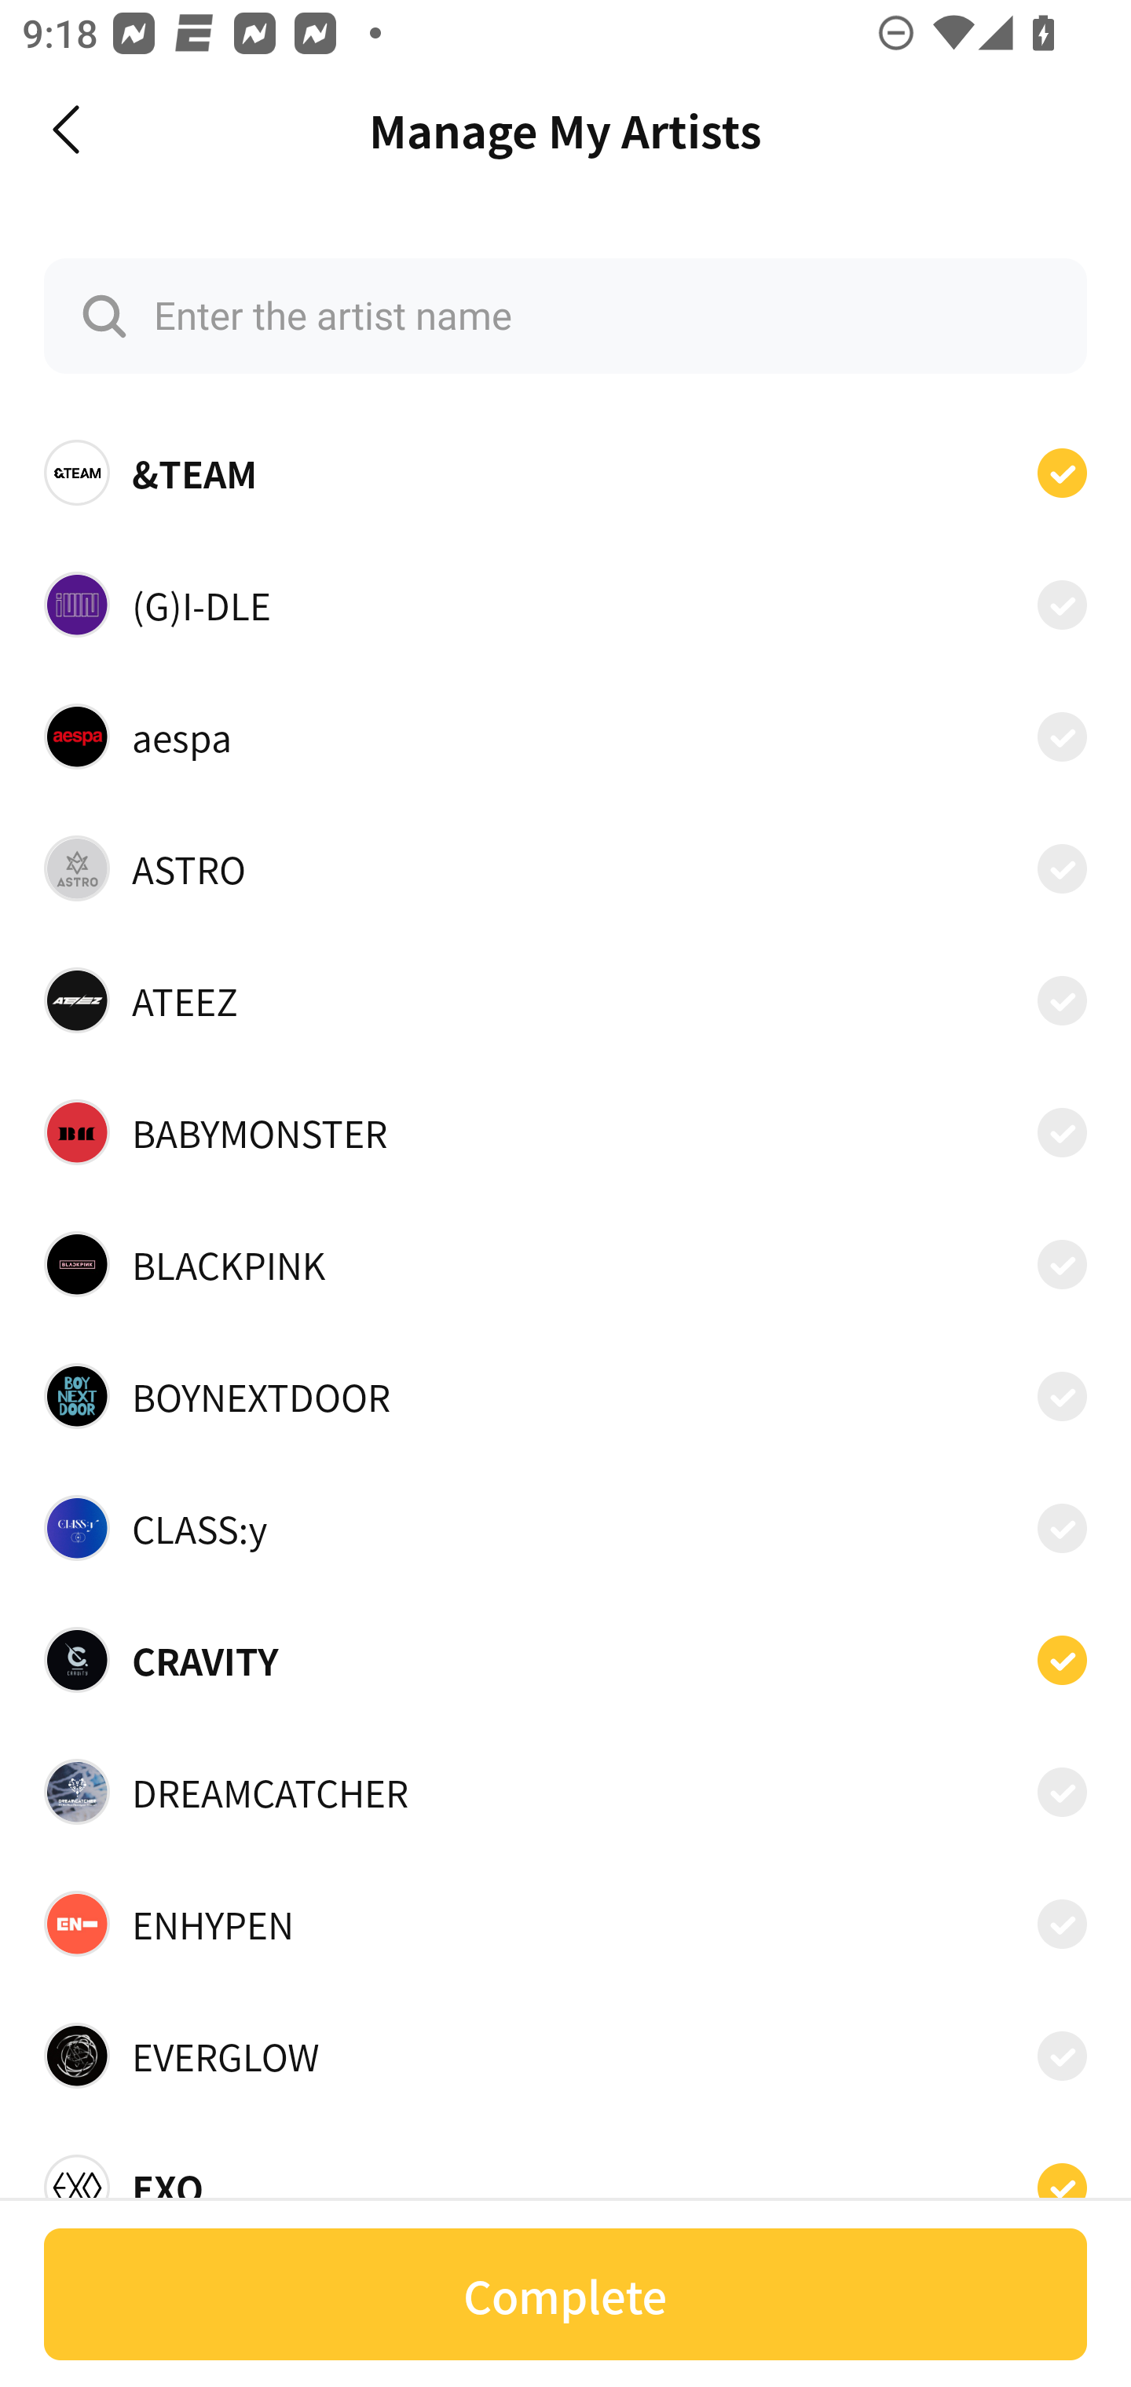 The height and width of the screenshot is (2387, 1131). I want to click on Complete, so click(565, 2294).